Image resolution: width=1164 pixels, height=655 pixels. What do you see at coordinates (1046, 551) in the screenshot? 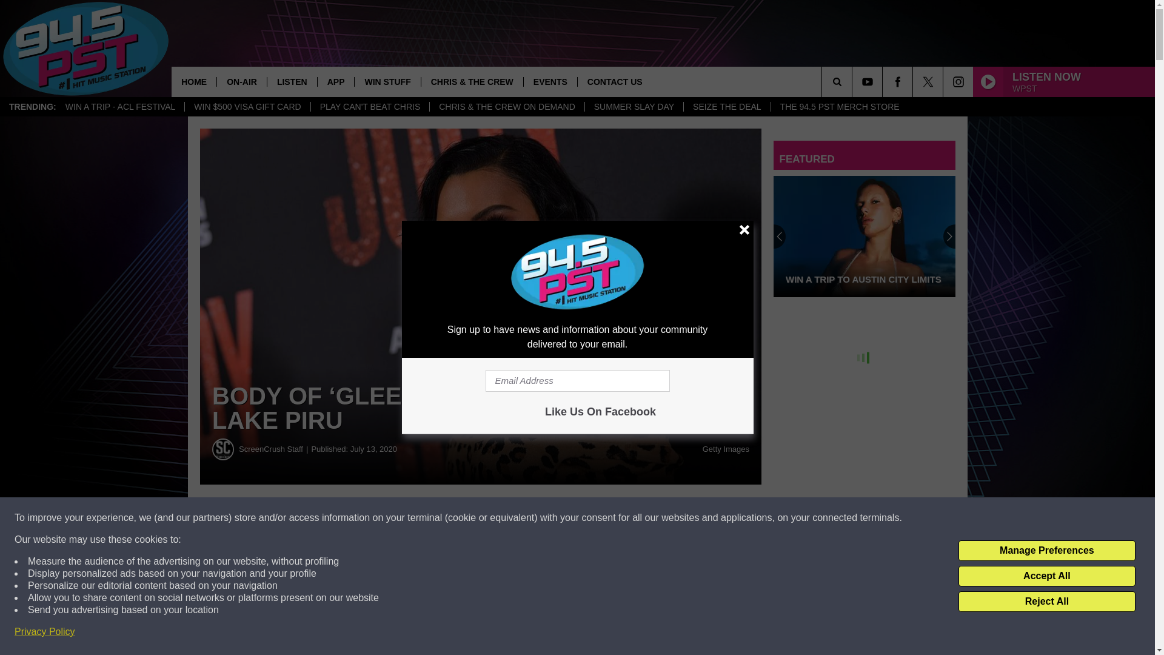
I see `Manage Preferences` at bounding box center [1046, 551].